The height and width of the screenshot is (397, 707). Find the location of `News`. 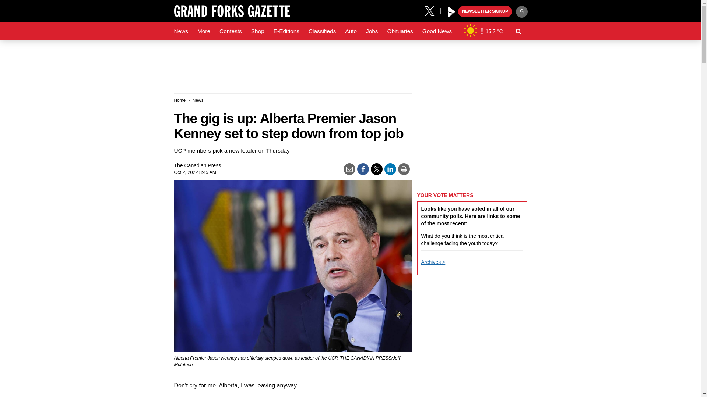

News is located at coordinates (181, 31).